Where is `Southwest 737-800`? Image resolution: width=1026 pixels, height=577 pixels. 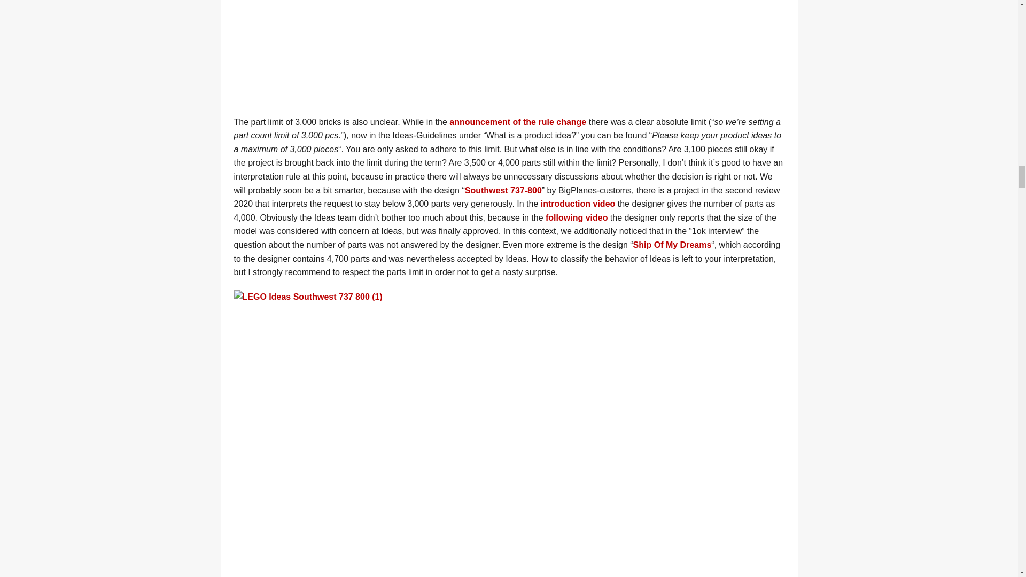
Southwest 737-800 is located at coordinates (503, 190).